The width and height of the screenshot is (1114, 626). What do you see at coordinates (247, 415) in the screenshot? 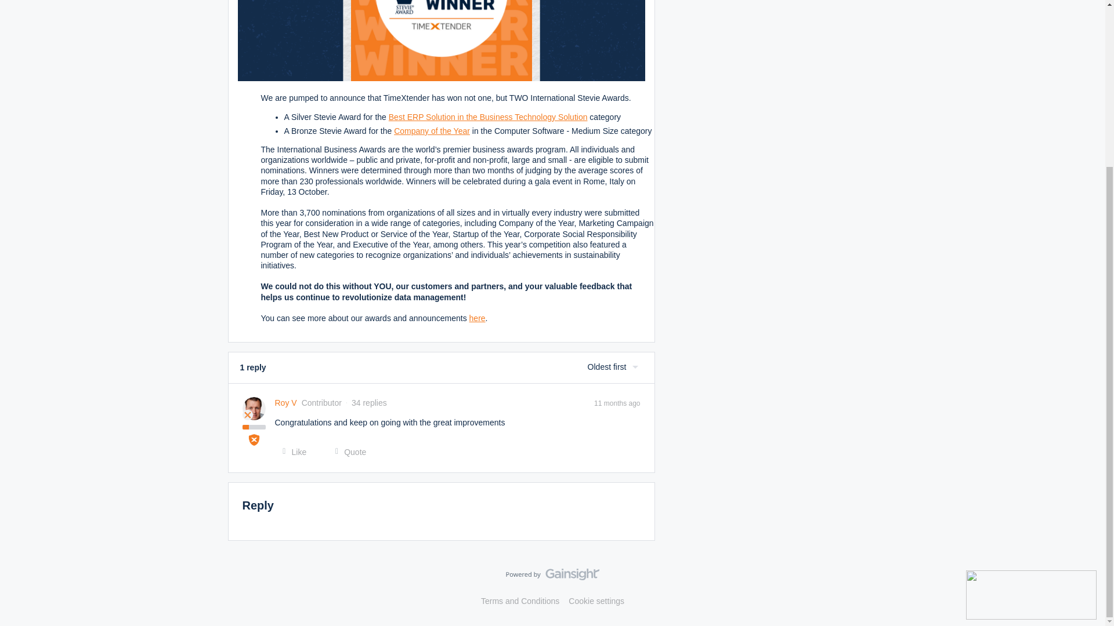
I see `Contributor` at bounding box center [247, 415].